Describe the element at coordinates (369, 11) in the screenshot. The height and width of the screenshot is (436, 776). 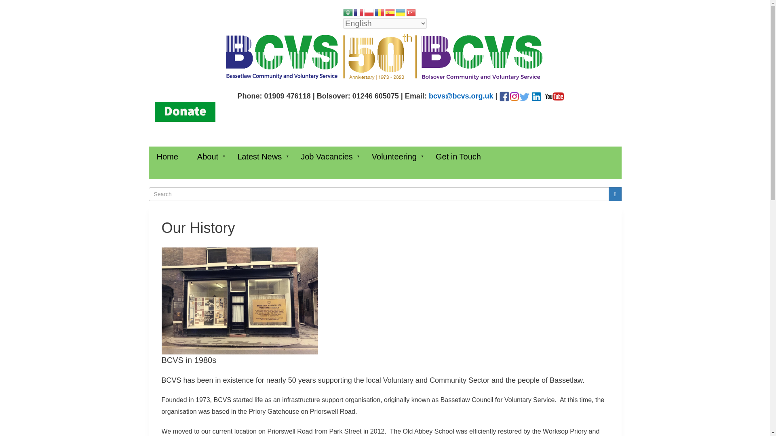
I see `Polish` at that location.